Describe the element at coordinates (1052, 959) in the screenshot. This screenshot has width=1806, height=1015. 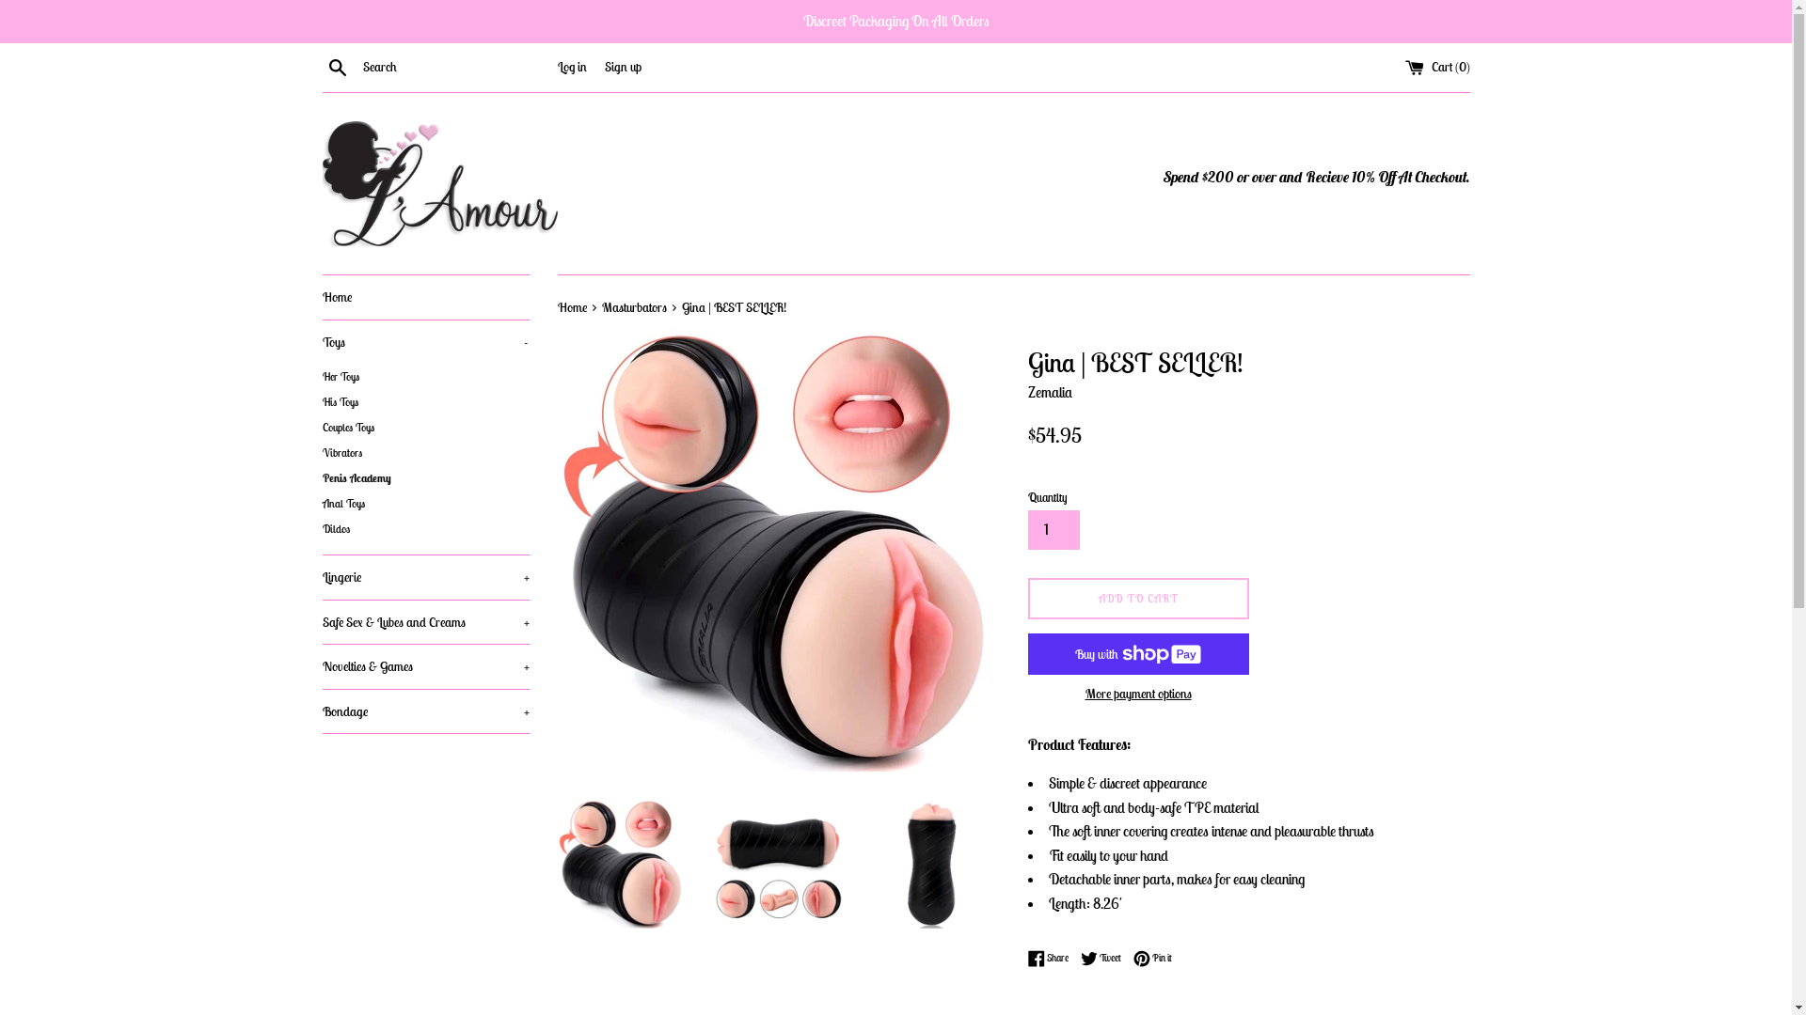
I see `Share
Share on Facebook` at that location.